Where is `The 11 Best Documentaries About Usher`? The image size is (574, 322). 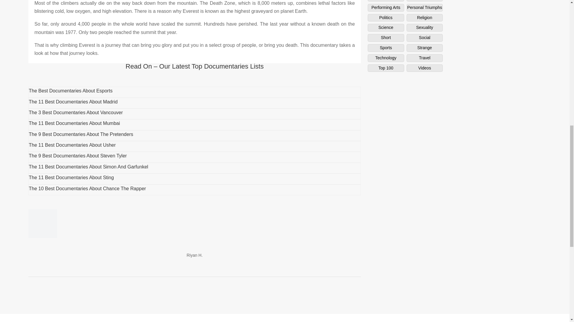
The 11 Best Documentaries About Usher is located at coordinates (72, 145).